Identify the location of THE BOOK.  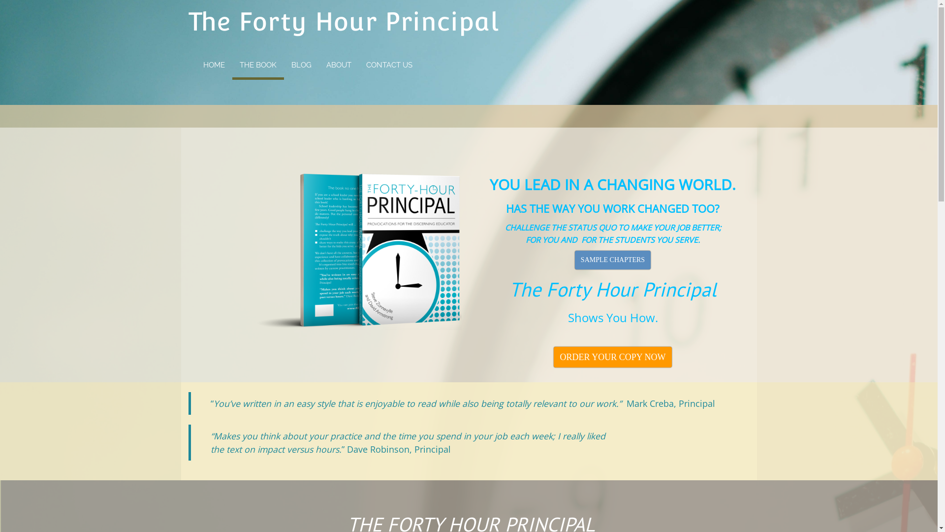
(258, 66).